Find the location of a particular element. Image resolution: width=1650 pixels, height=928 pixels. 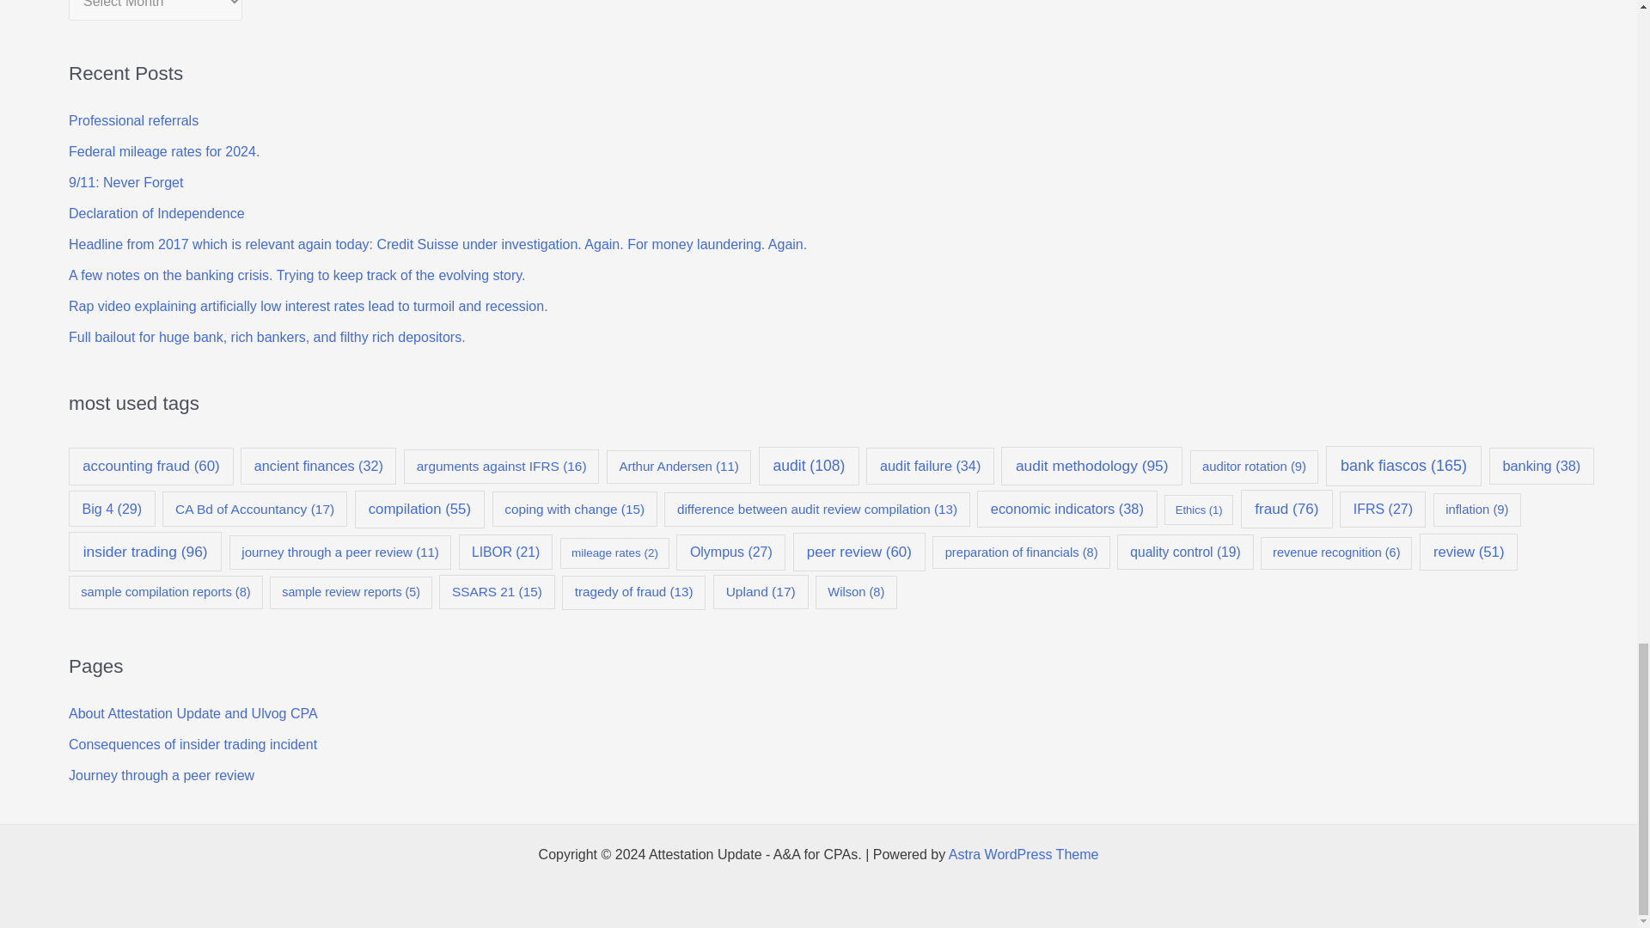

Declaration of Independence is located at coordinates (156, 213).